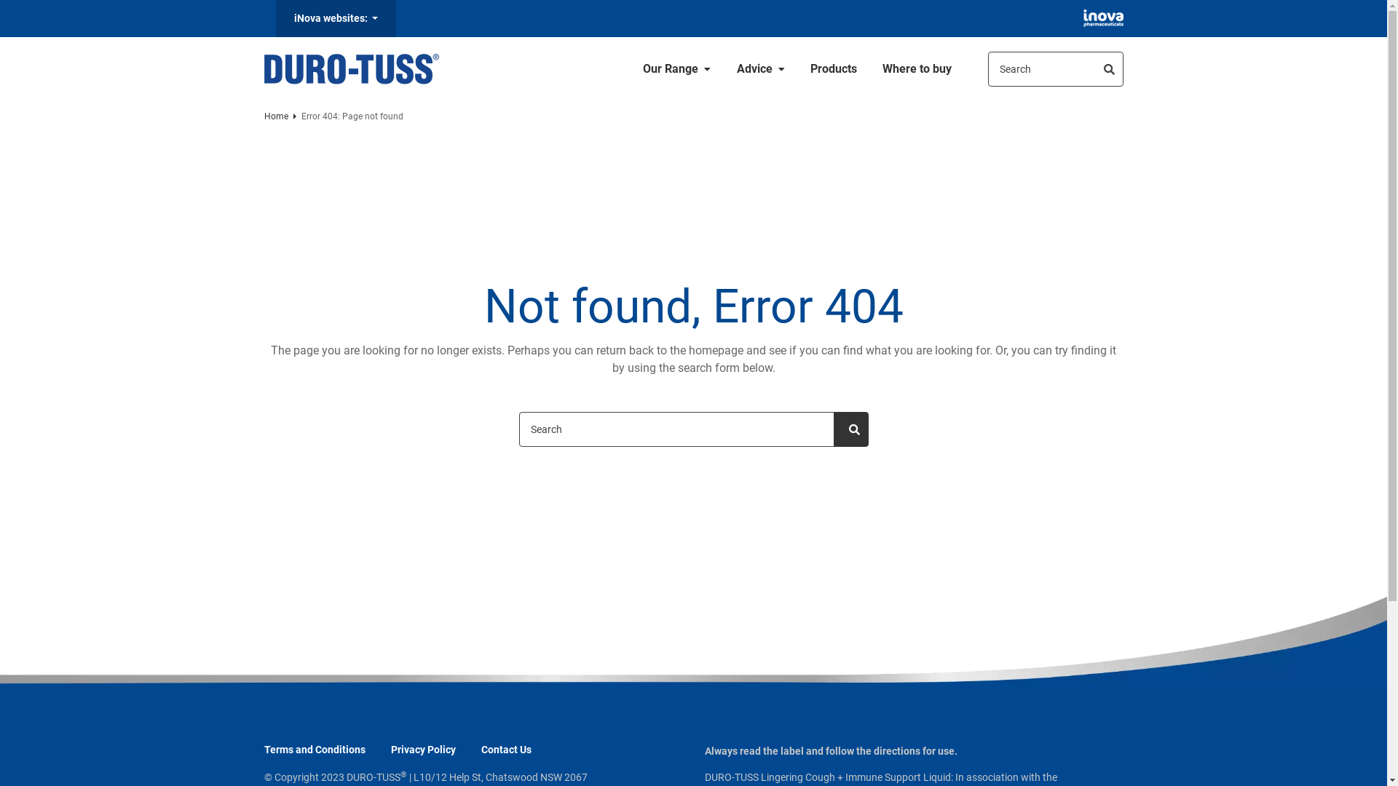  I want to click on iNova websites:, so click(335, 19).